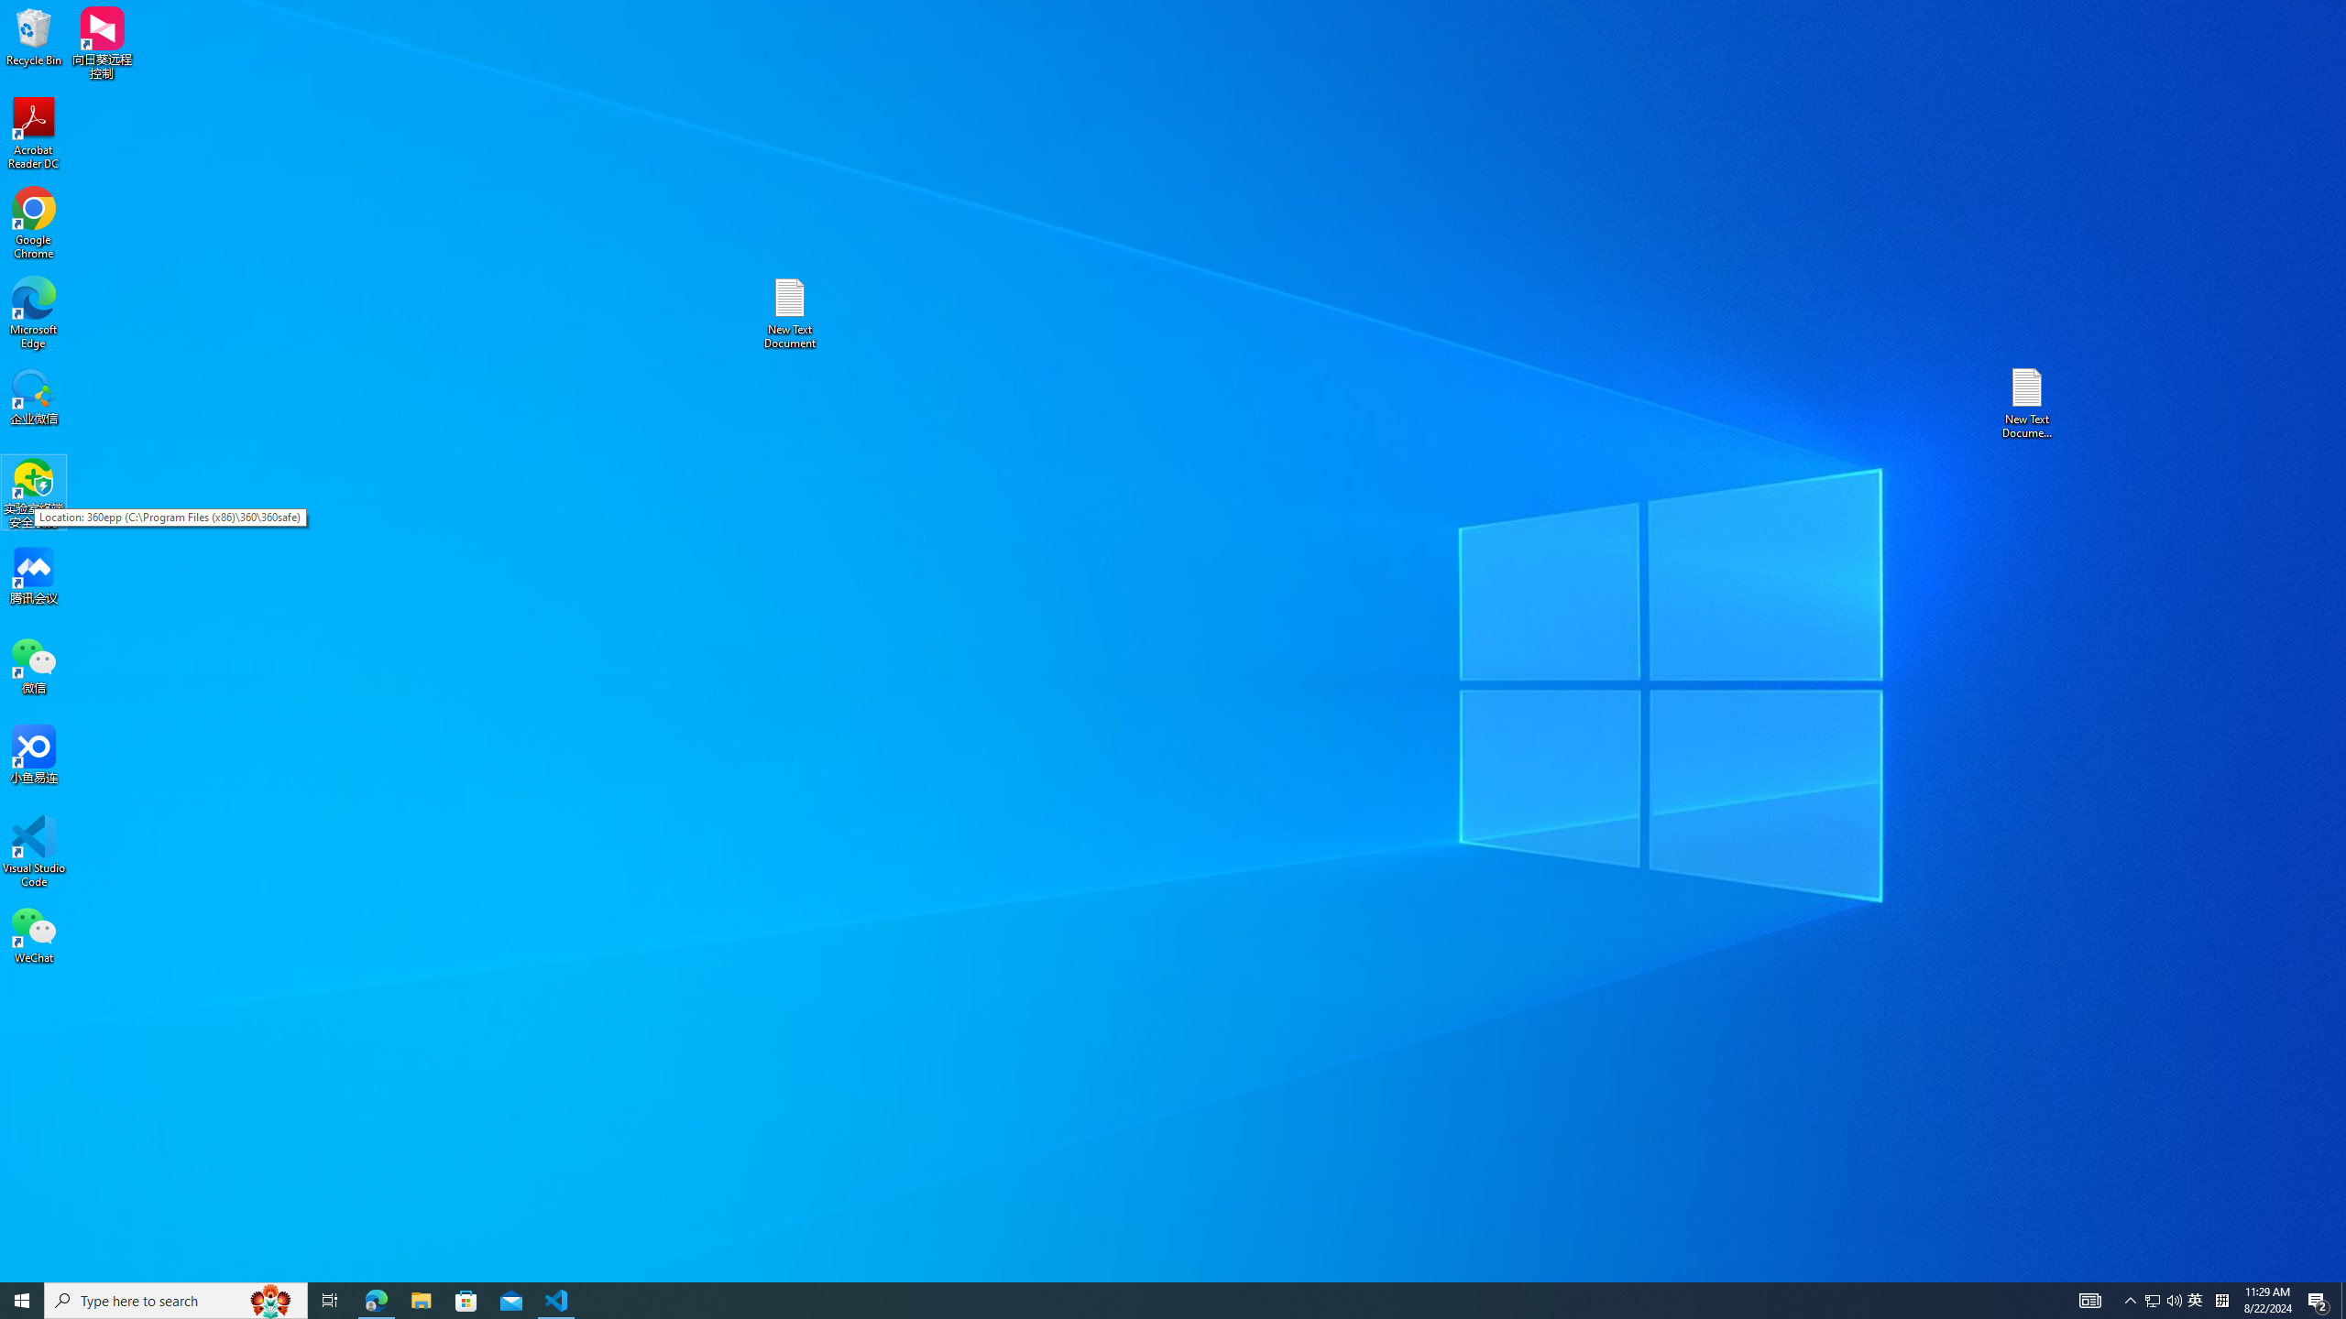  What do you see at coordinates (271, 1301) in the screenshot?
I see `Search highlights icon opens search home window` at bounding box center [271, 1301].